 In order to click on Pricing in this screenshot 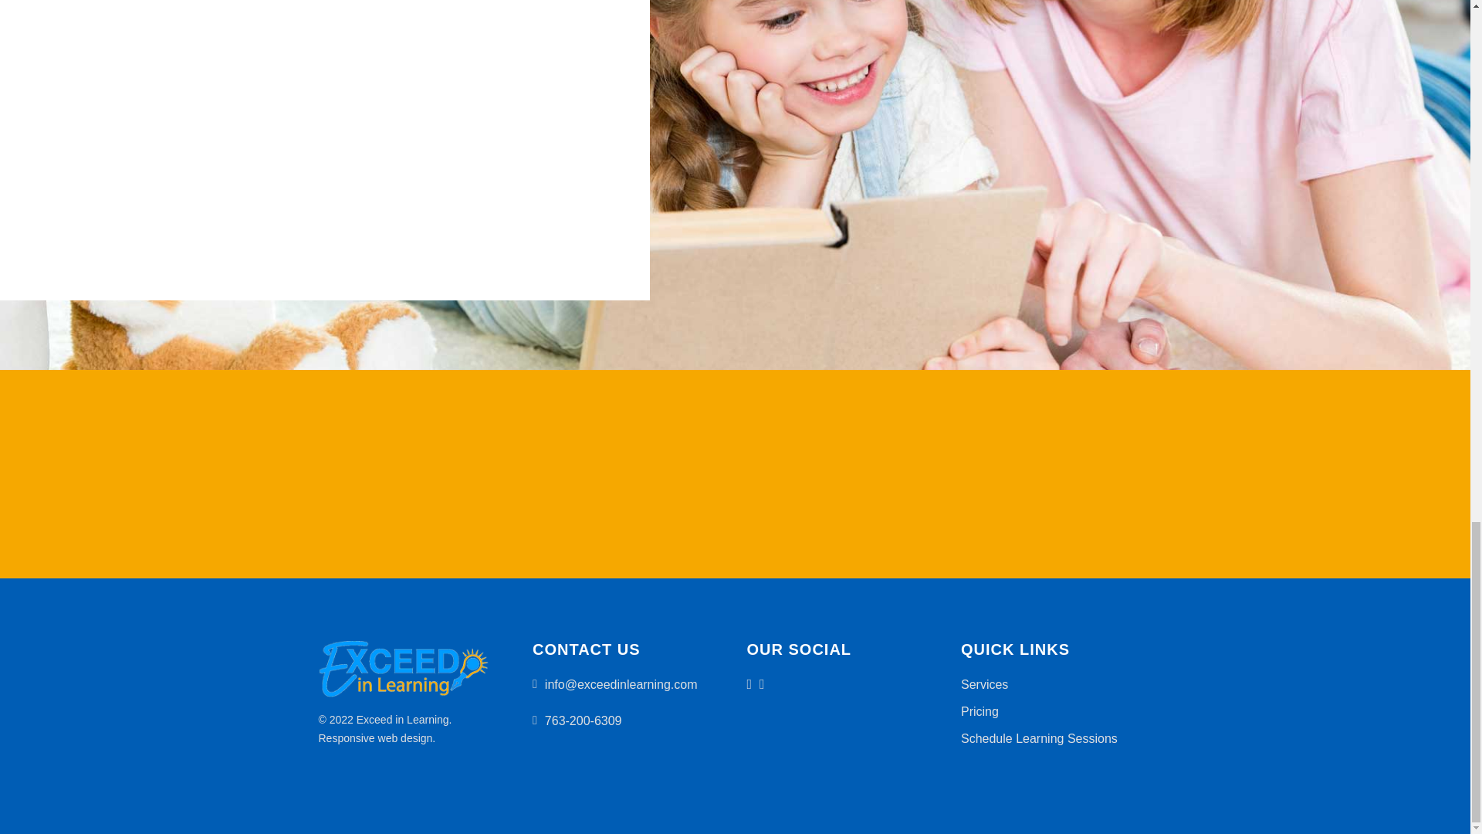, I will do `click(980, 710)`.